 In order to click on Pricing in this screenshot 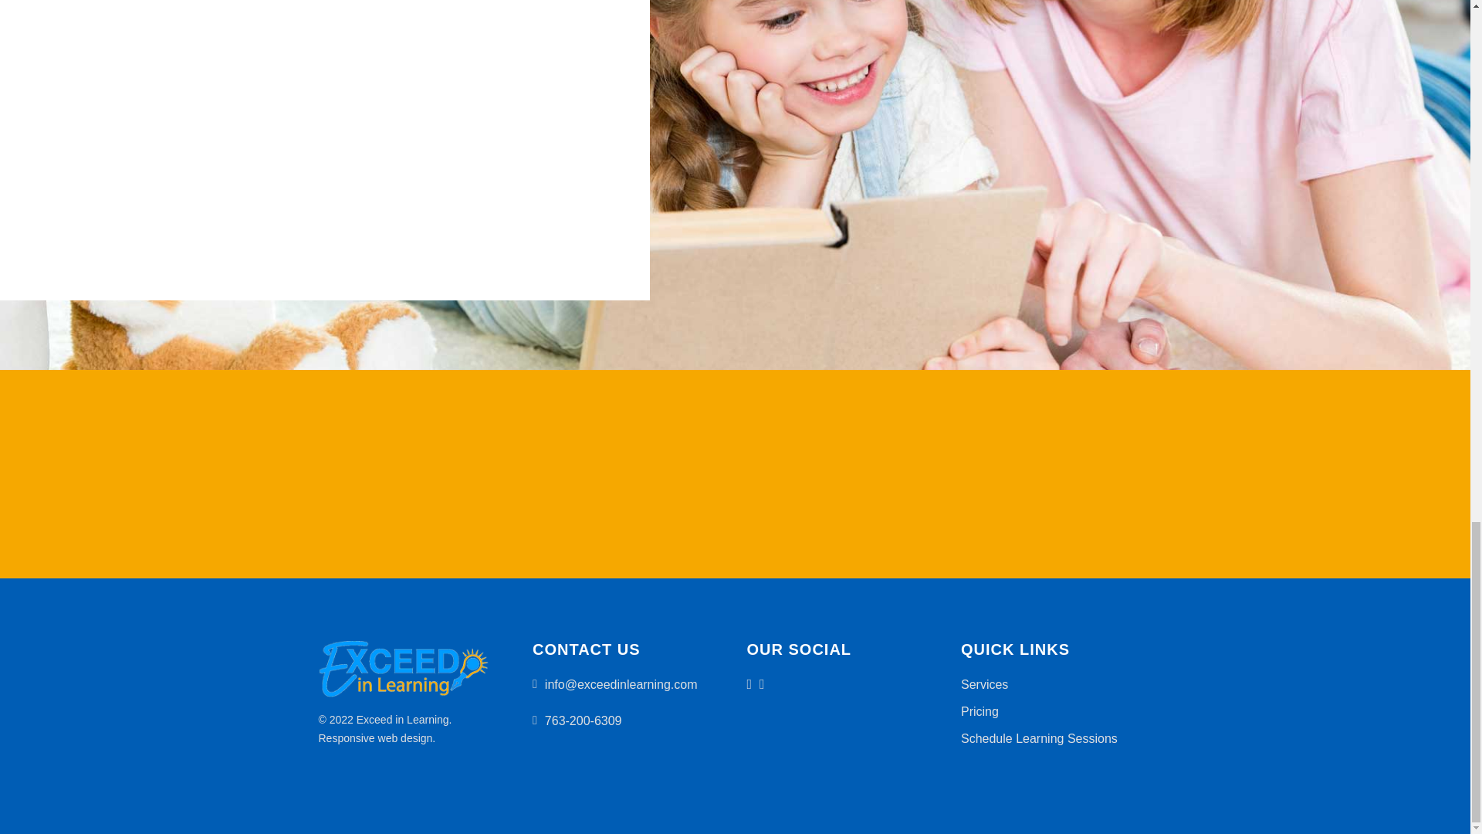, I will do `click(980, 710)`.